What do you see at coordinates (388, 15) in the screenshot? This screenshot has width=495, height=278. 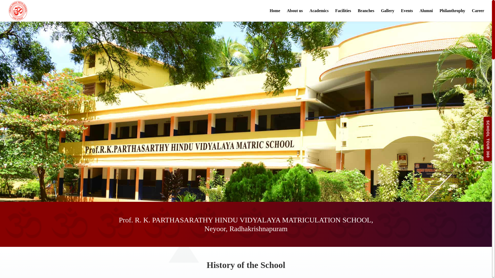 I see `Gallery` at bounding box center [388, 15].